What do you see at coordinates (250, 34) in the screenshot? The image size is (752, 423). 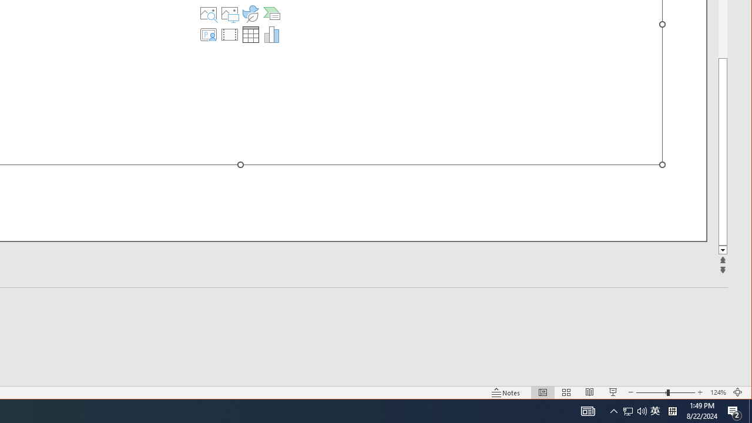 I see `Insert Table` at bounding box center [250, 34].